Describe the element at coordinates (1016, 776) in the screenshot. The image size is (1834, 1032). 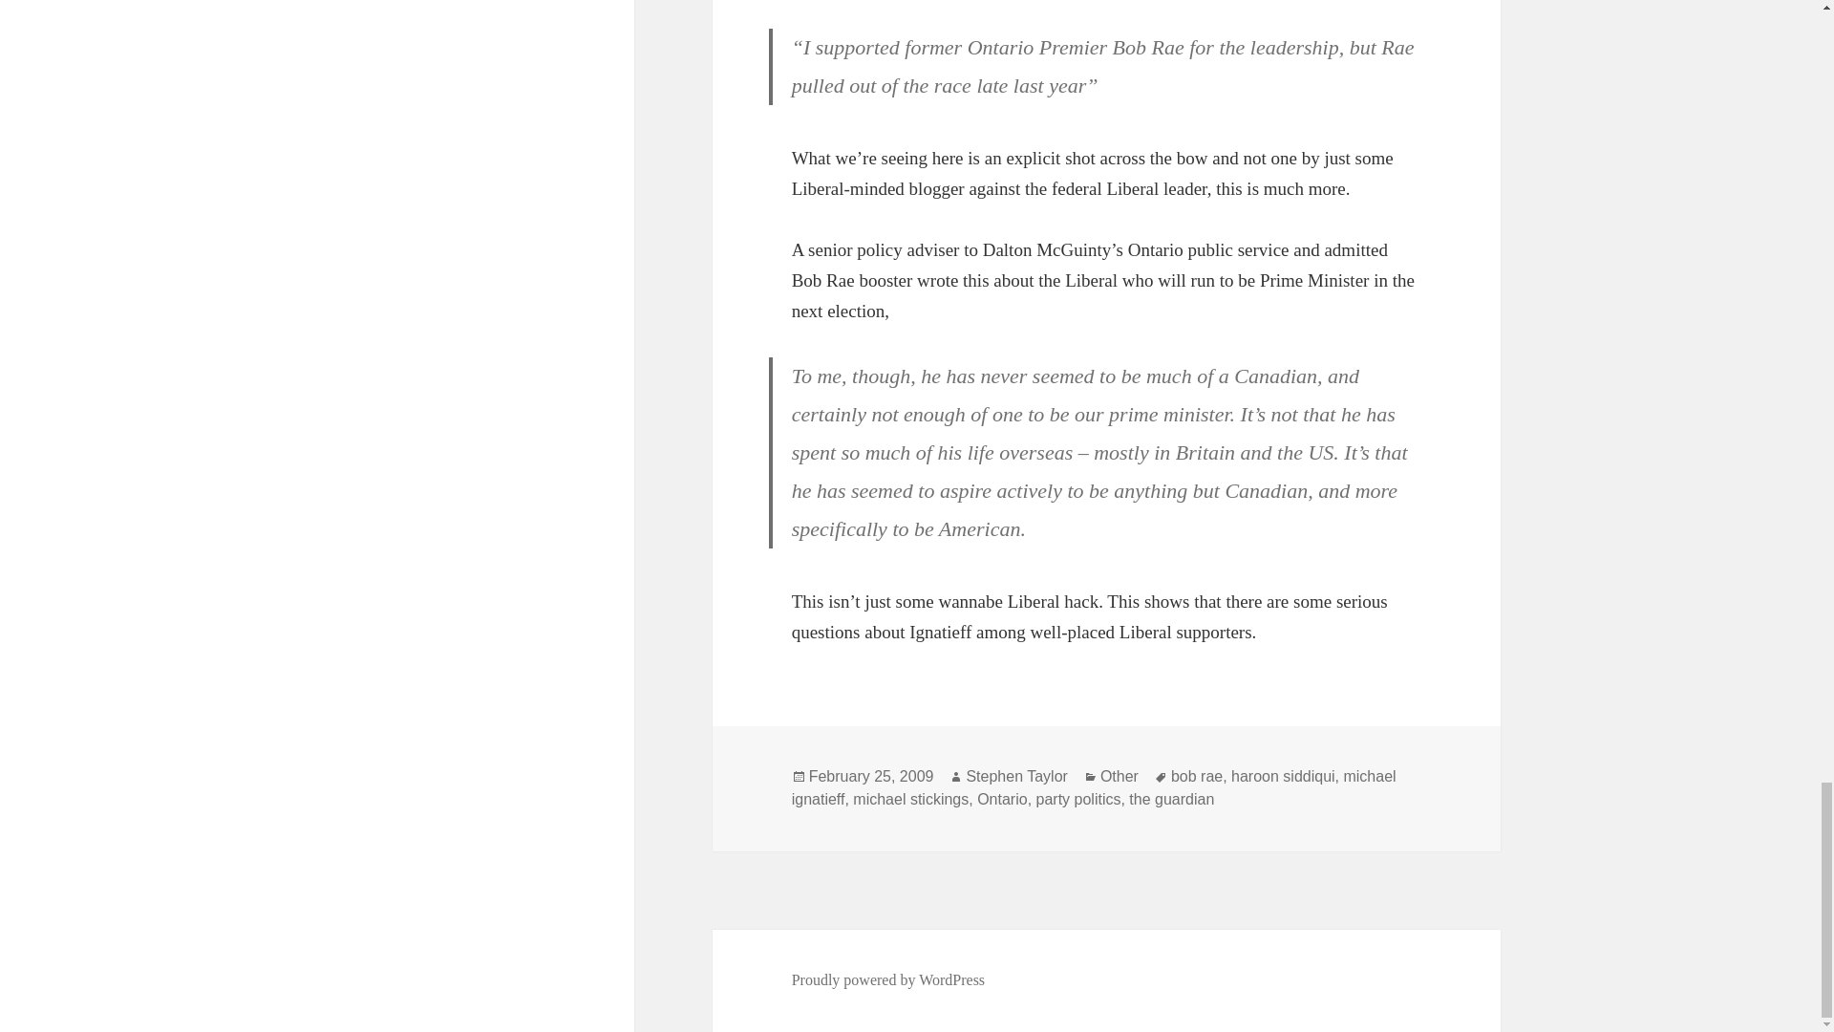
I see `Stephen Taylor` at that location.